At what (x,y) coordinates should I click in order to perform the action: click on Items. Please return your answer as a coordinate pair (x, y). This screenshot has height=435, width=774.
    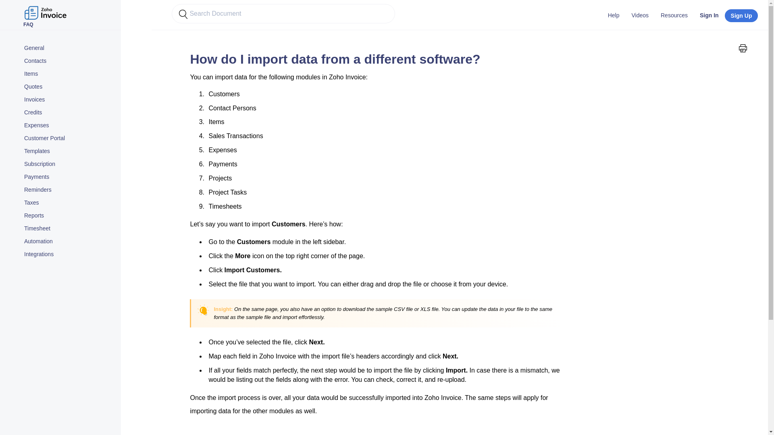
    Looking at the image, I should click on (69, 74).